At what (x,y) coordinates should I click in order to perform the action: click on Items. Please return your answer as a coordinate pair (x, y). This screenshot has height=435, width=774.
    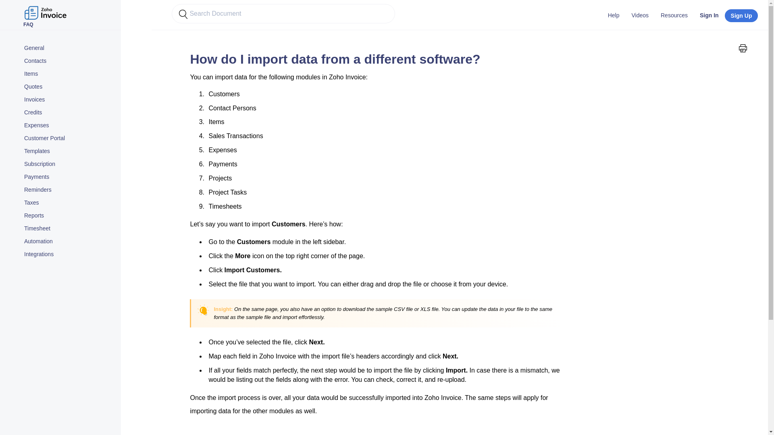
    Looking at the image, I should click on (69, 74).